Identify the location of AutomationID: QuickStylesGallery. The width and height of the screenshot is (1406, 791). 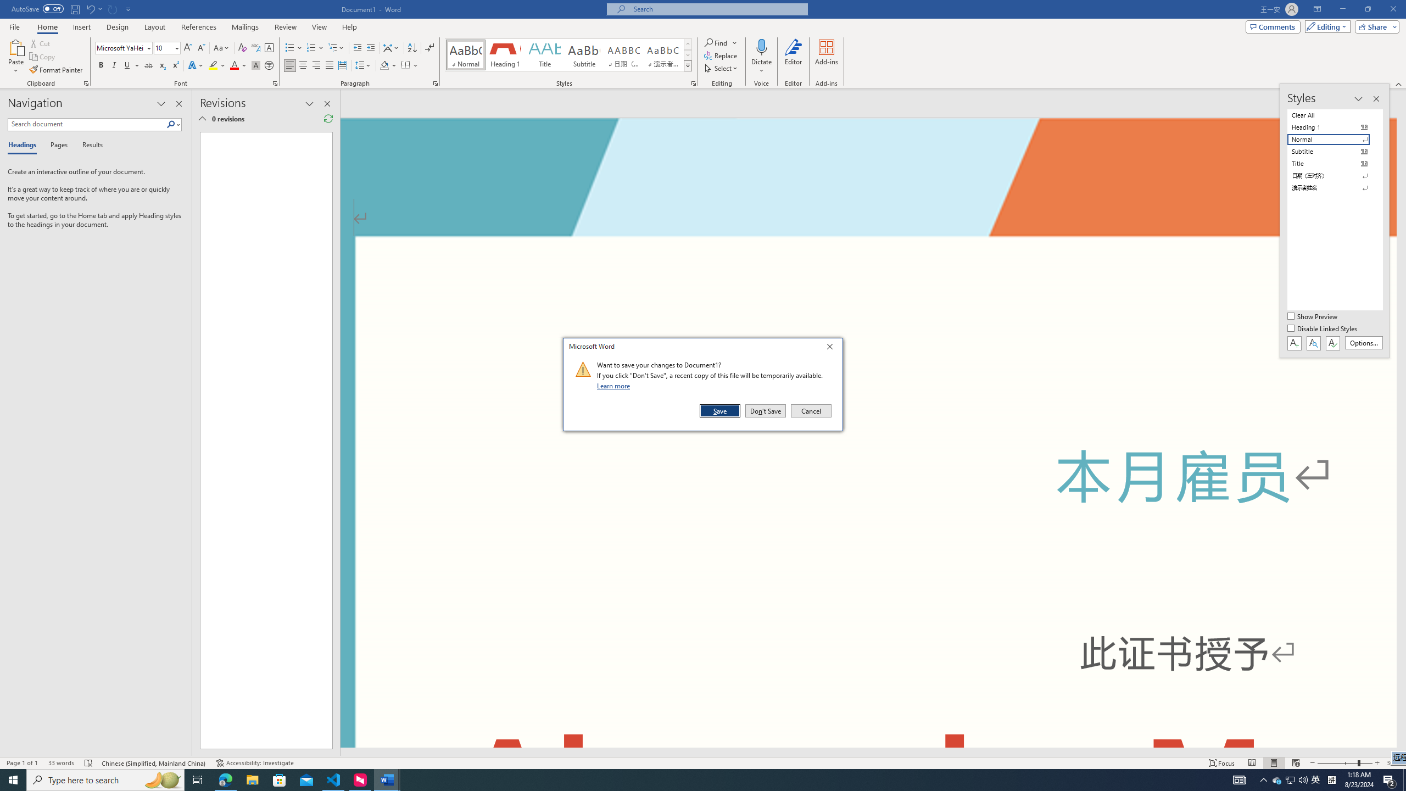
(568, 55).